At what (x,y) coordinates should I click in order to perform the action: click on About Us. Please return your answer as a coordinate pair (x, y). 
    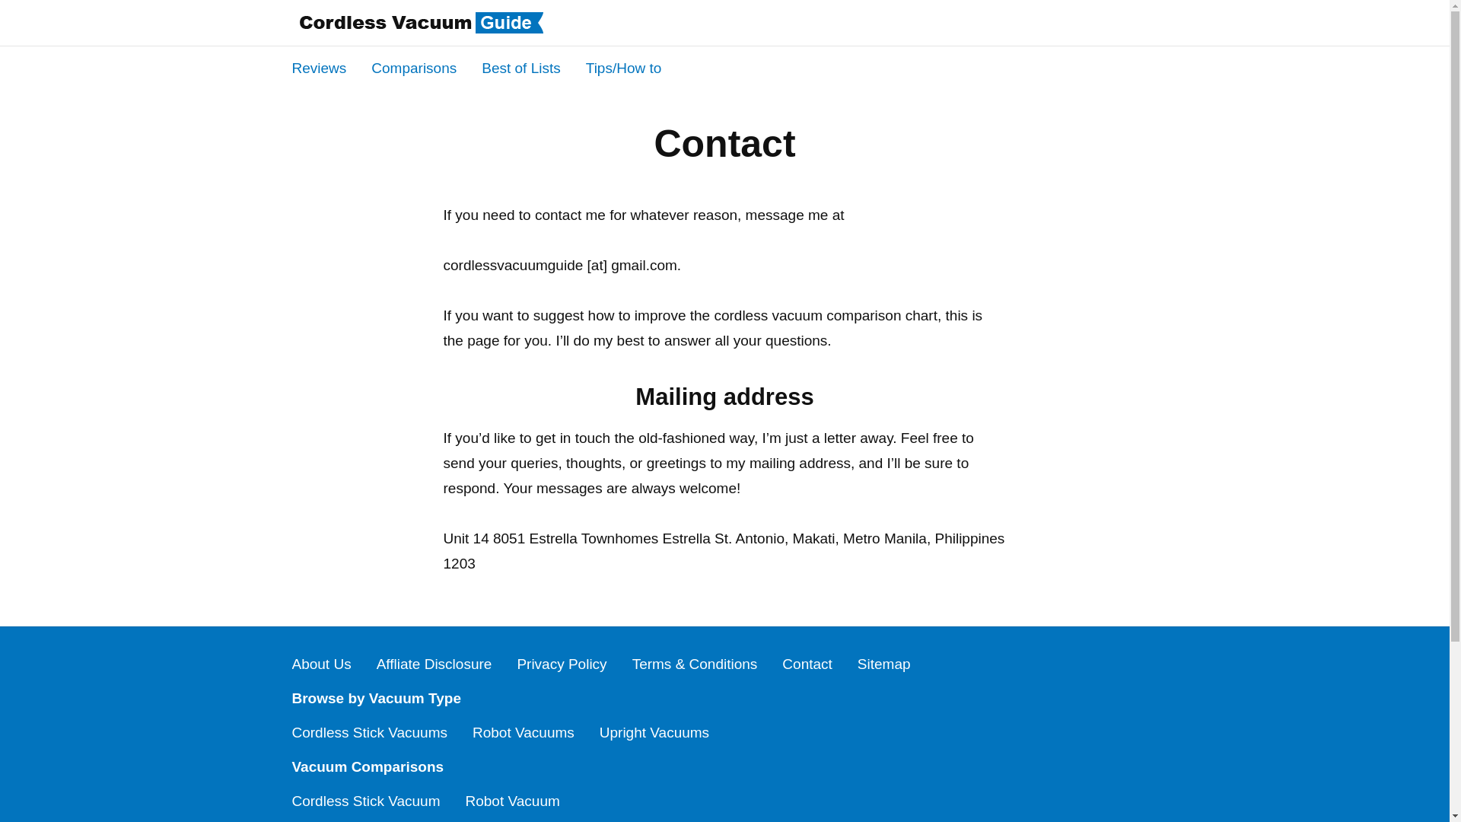
    Looking at the image, I should click on (322, 664).